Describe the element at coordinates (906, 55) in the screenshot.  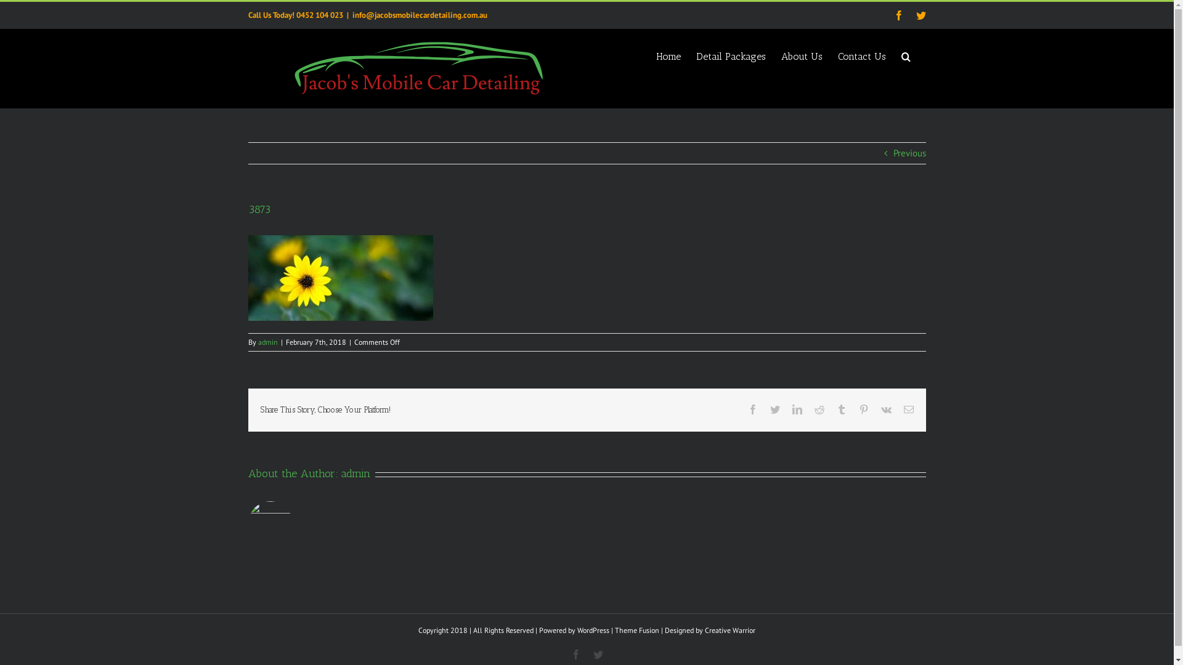
I see `Search` at that location.